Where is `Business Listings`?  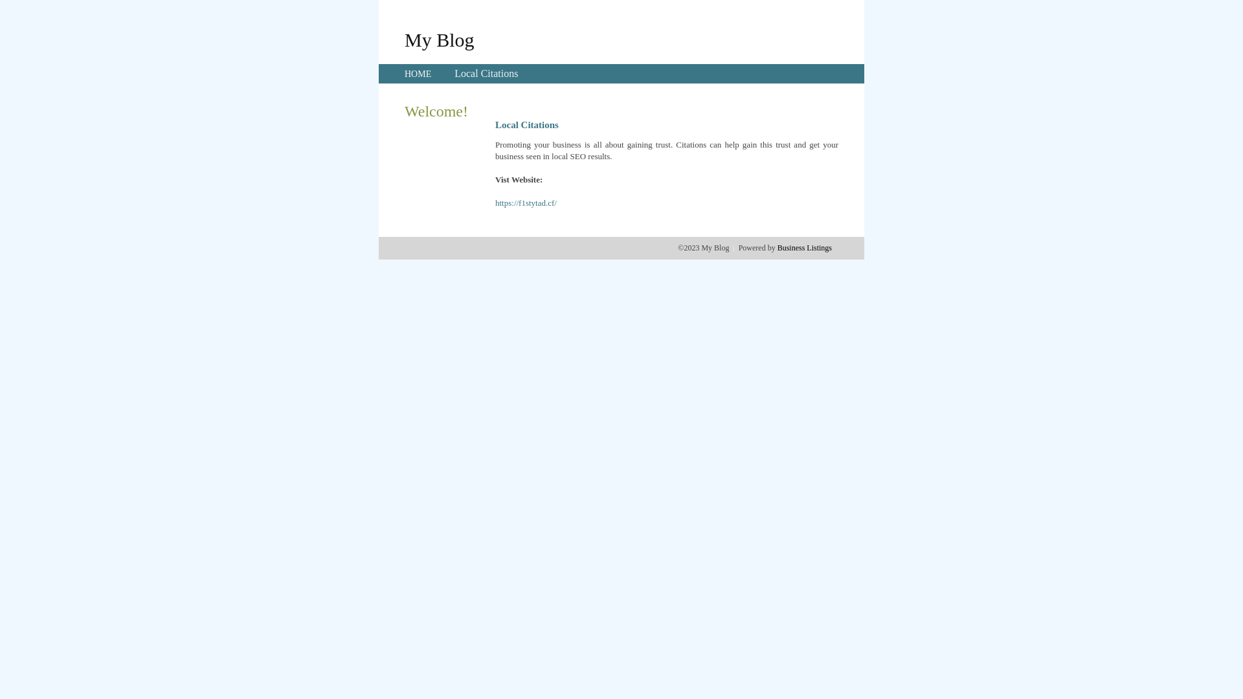 Business Listings is located at coordinates (805, 248).